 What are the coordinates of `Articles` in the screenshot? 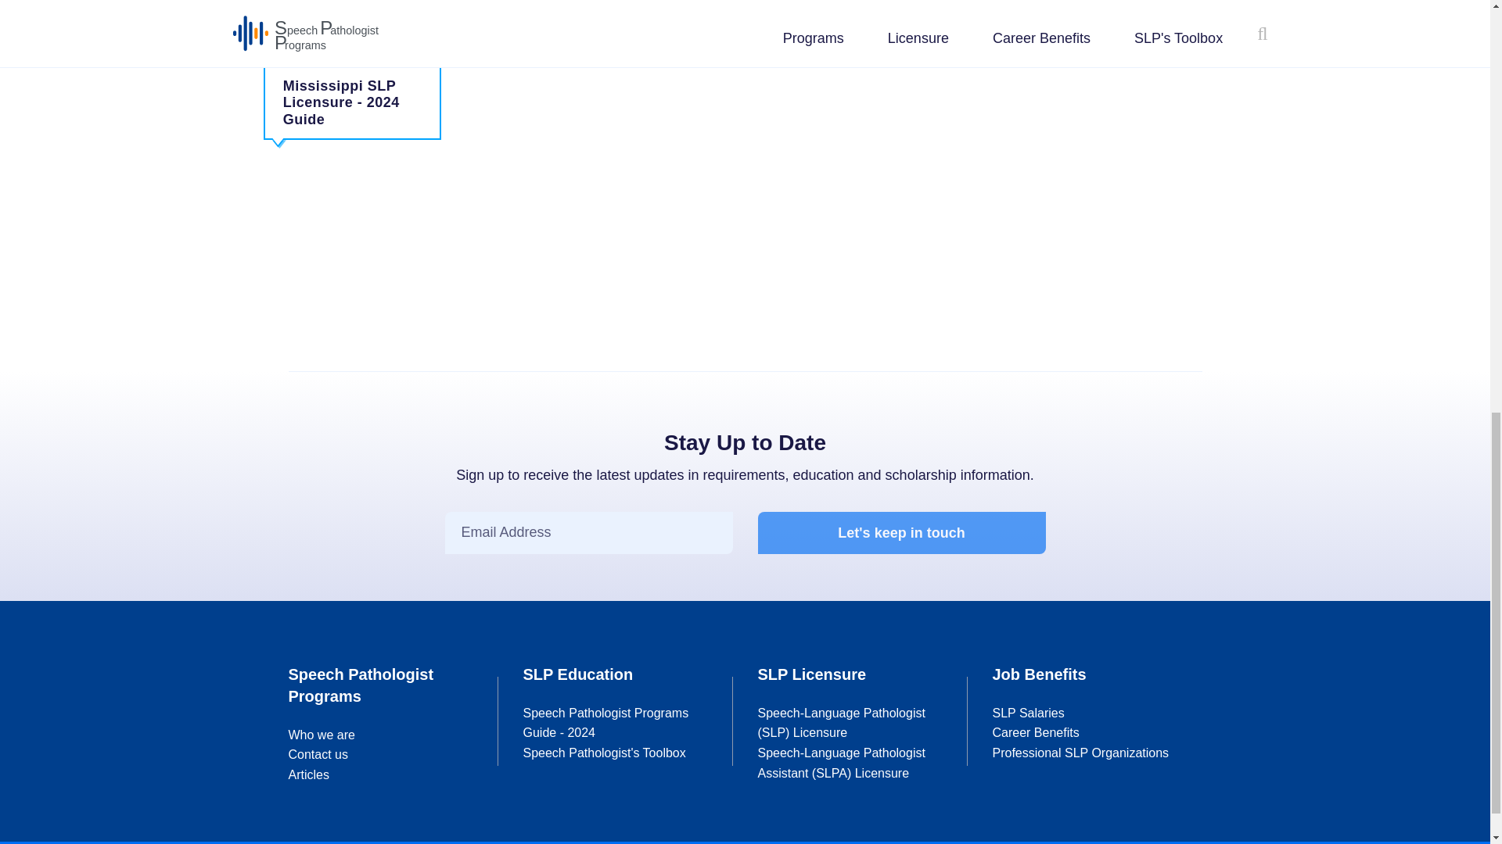 It's located at (308, 774).